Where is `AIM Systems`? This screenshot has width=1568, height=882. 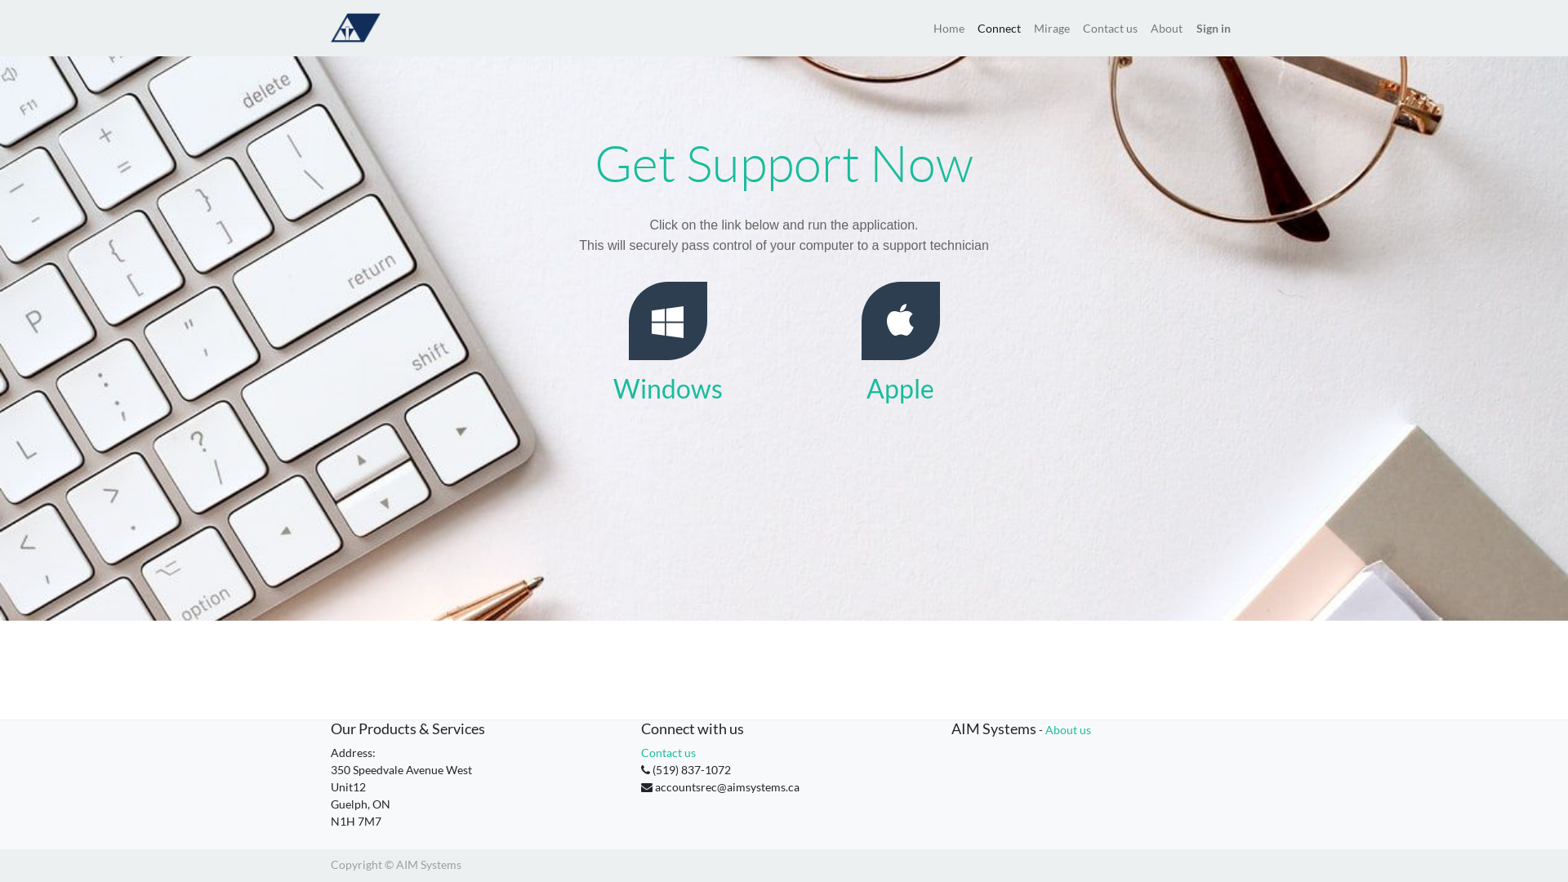 AIM Systems is located at coordinates (356, 26).